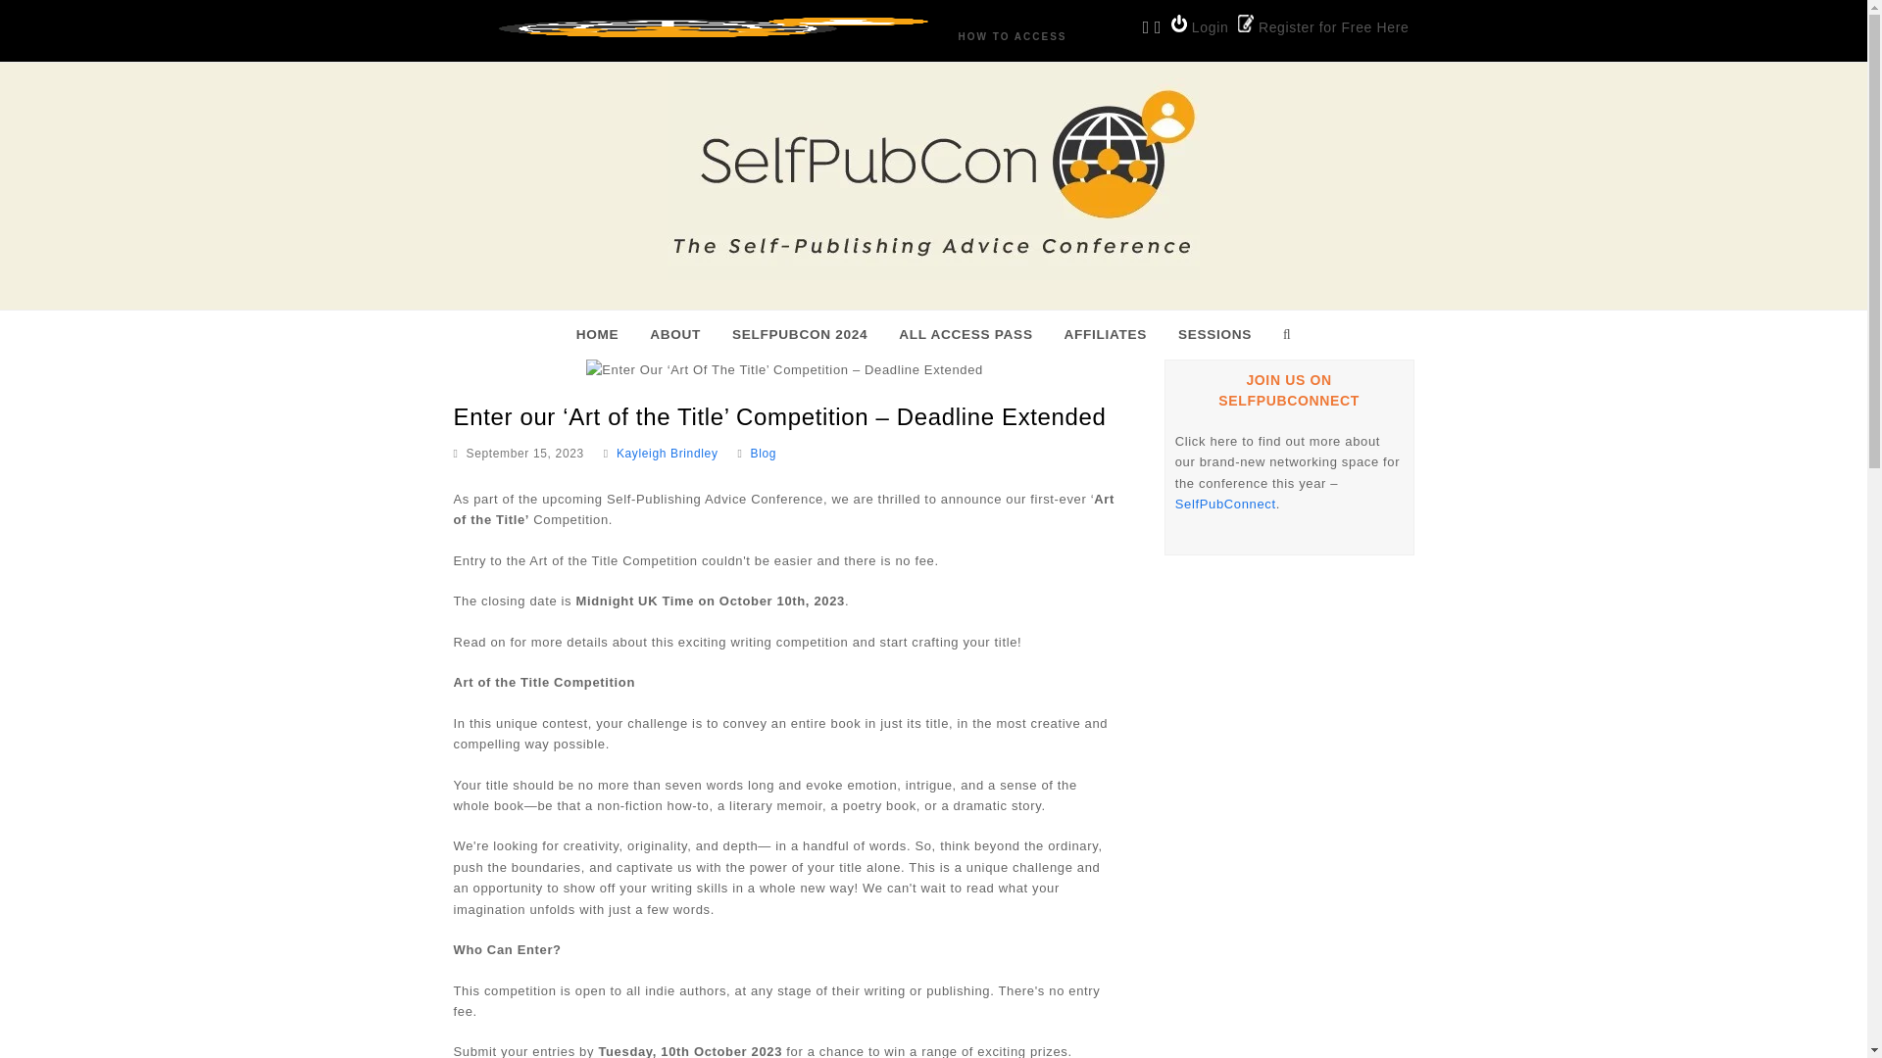 This screenshot has height=1058, width=1882. Describe the element at coordinates (764, 453) in the screenshot. I see `Blog` at that location.